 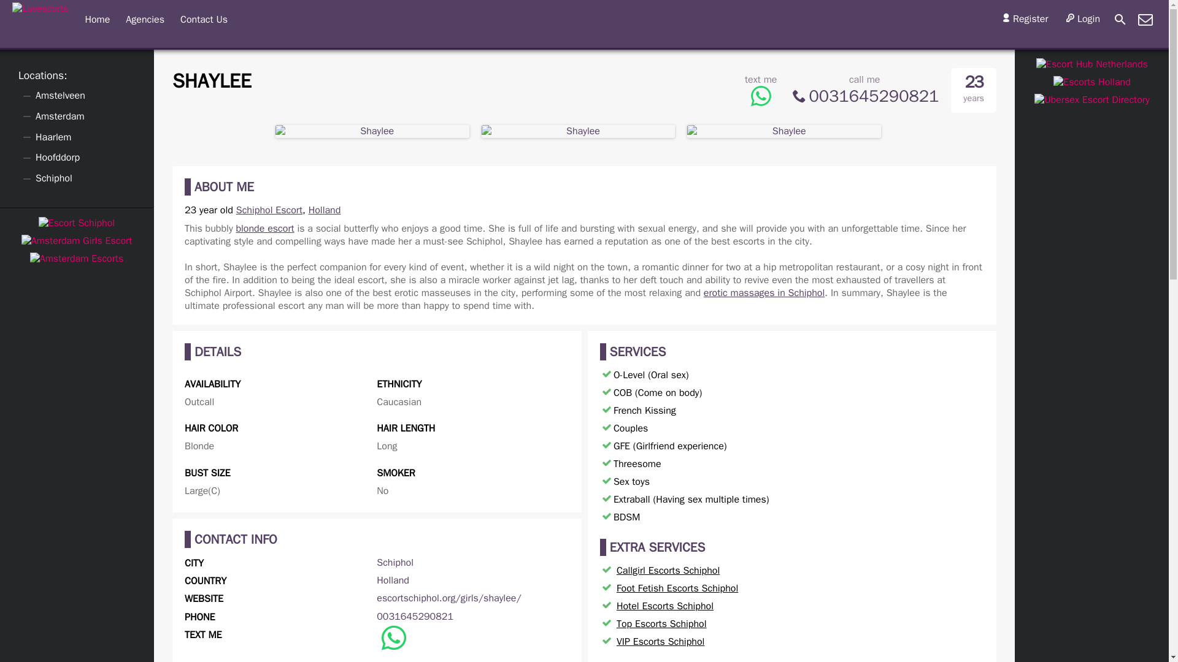 What do you see at coordinates (1120, 20) in the screenshot?
I see `Search` at bounding box center [1120, 20].